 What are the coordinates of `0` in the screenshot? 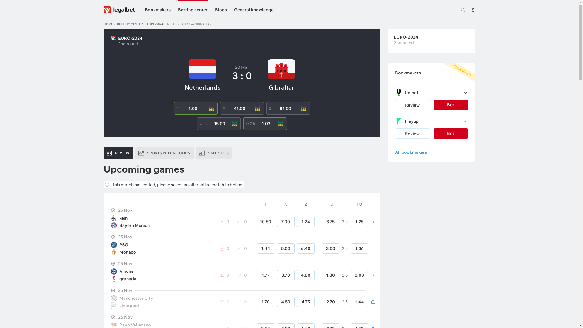 It's located at (242, 275).